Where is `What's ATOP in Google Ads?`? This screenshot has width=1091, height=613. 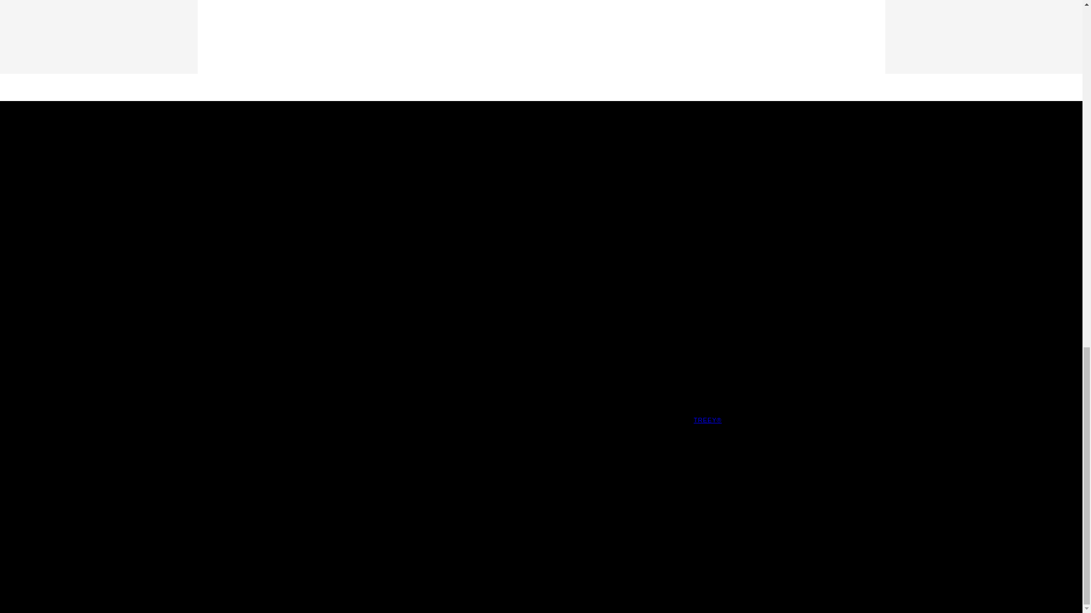 What's ATOP in Google Ads? is located at coordinates (609, 174).